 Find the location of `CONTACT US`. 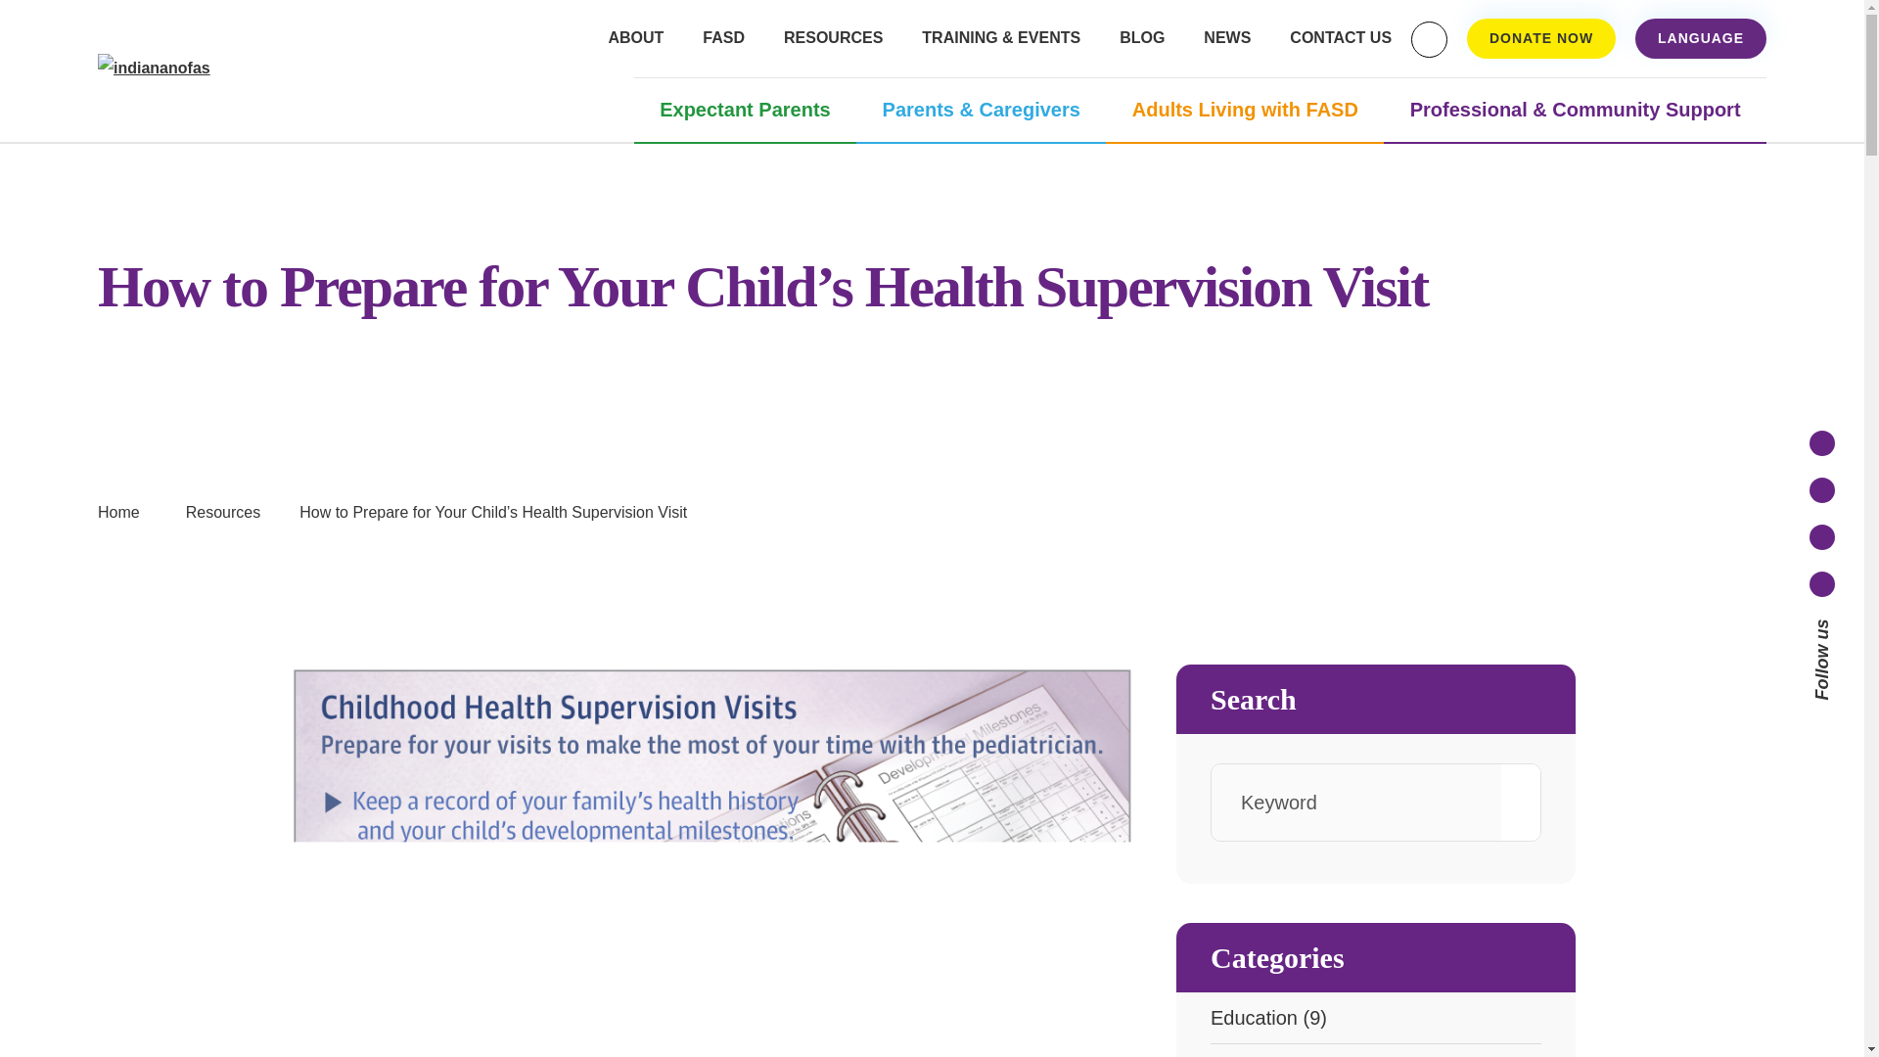

CONTACT US is located at coordinates (1341, 38).